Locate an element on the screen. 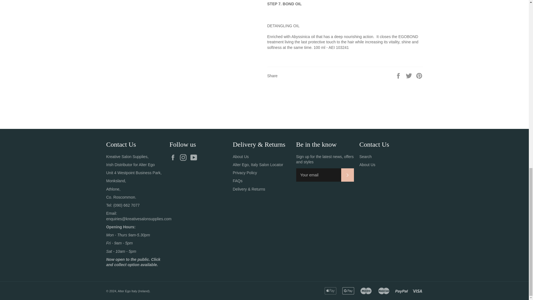 The image size is (533, 300). Pin on Pinterest is located at coordinates (419, 75).